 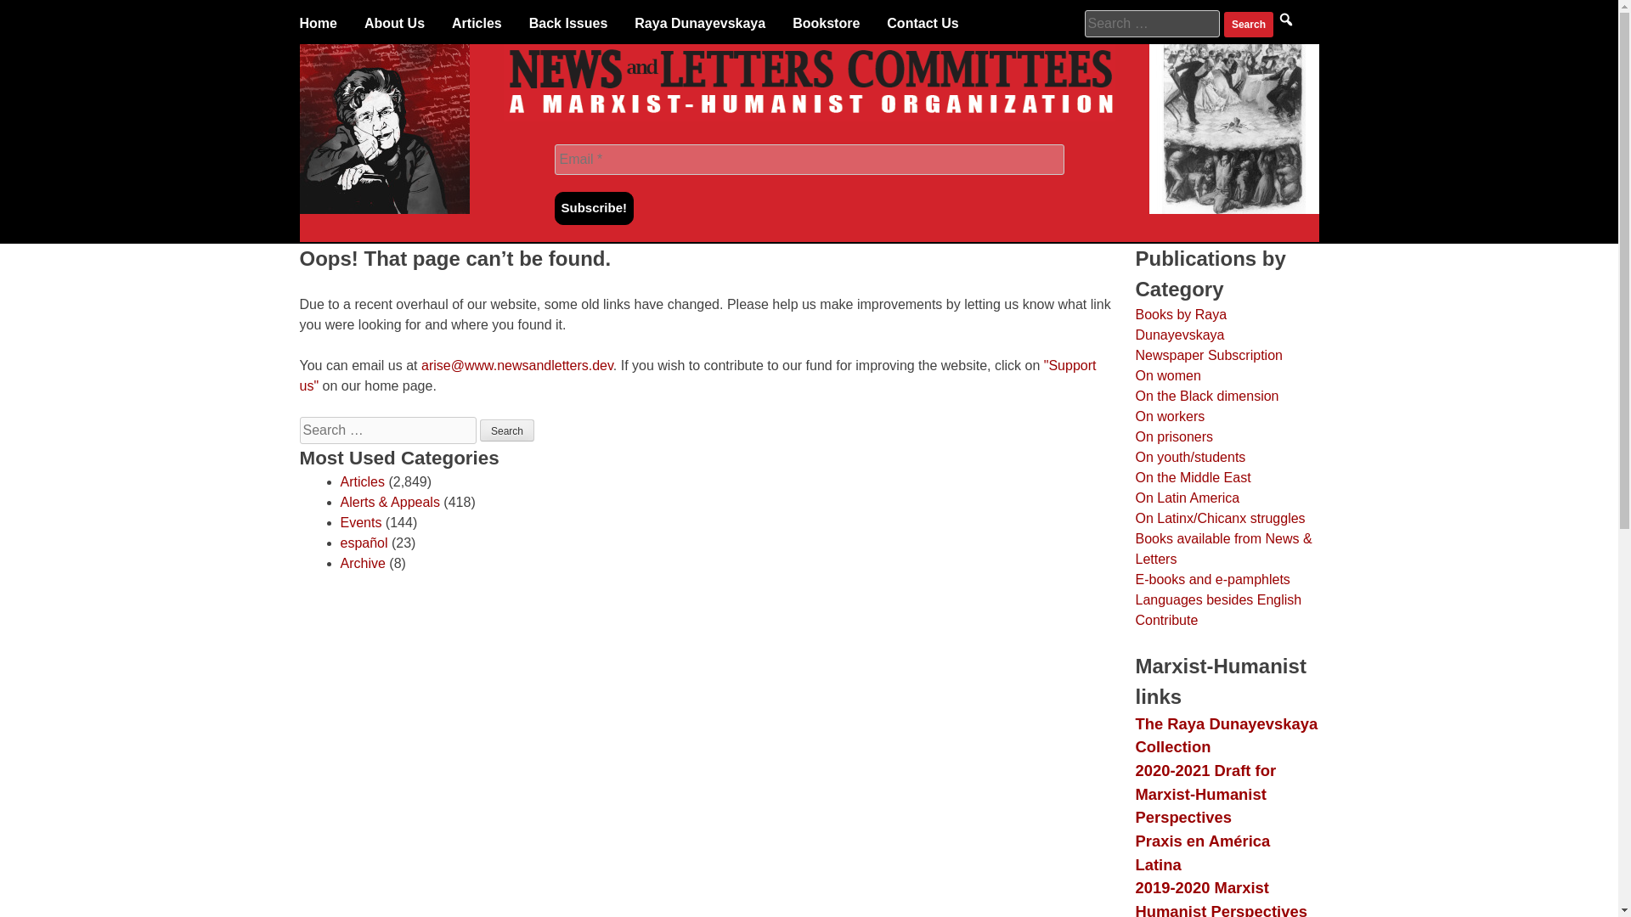 What do you see at coordinates (361, 481) in the screenshot?
I see `Articles` at bounding box center [361, 481].